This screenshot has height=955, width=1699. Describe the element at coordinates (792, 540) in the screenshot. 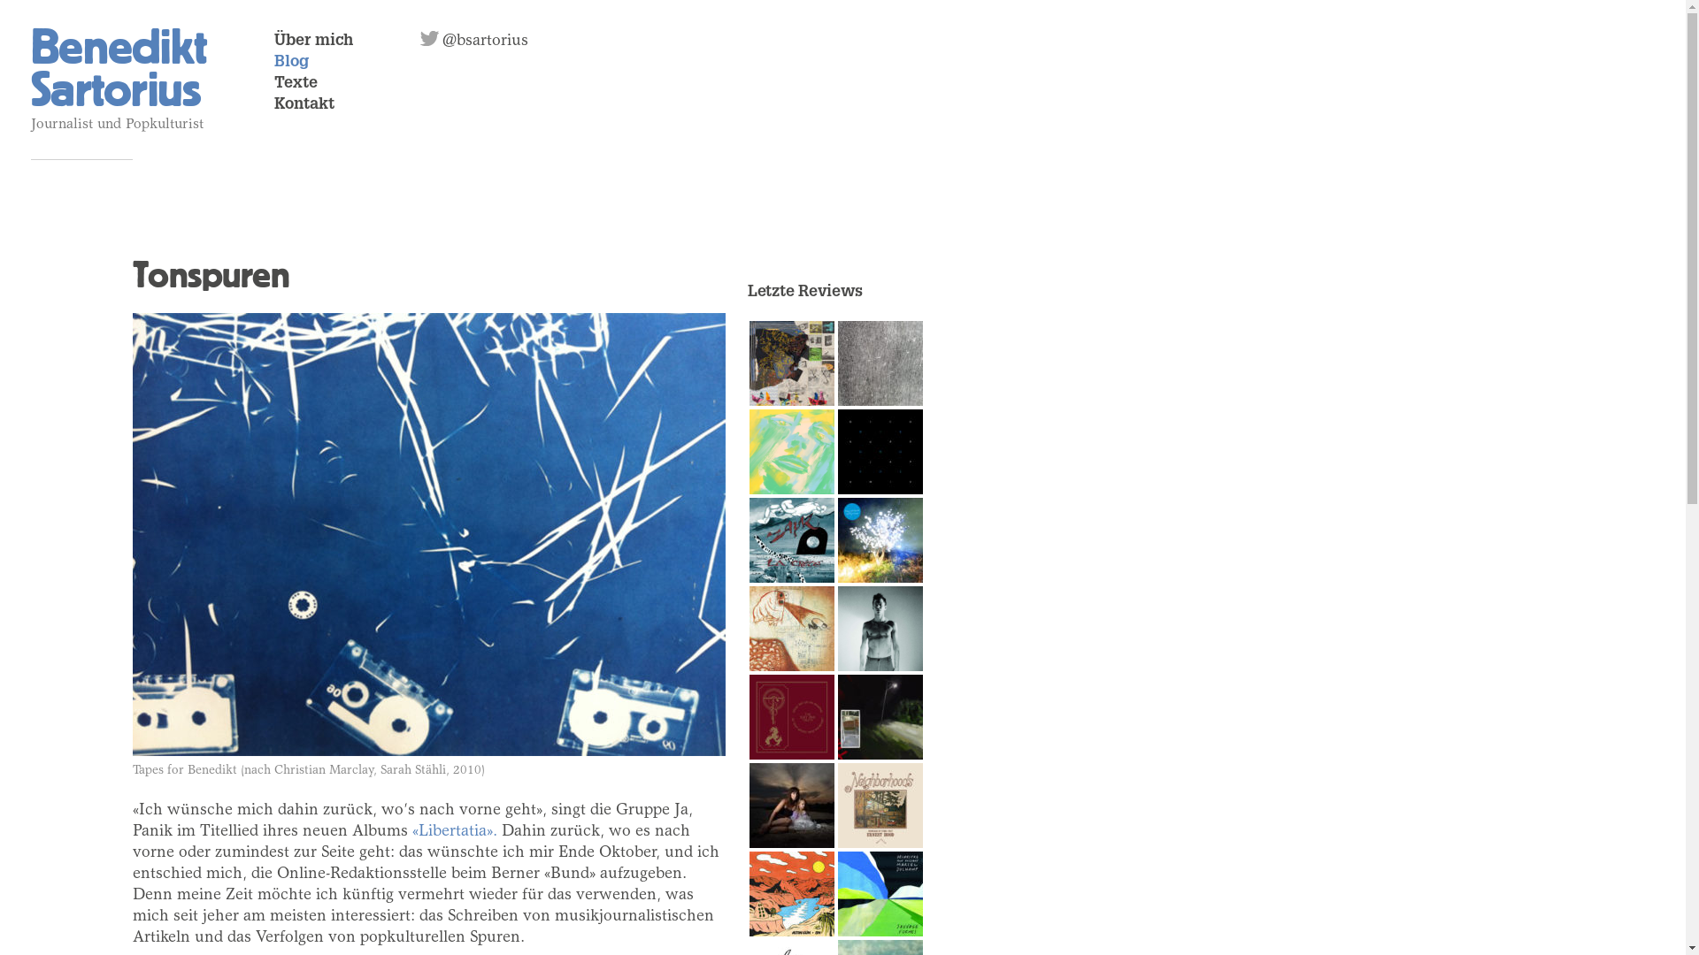

I see `Zayk` at that location.